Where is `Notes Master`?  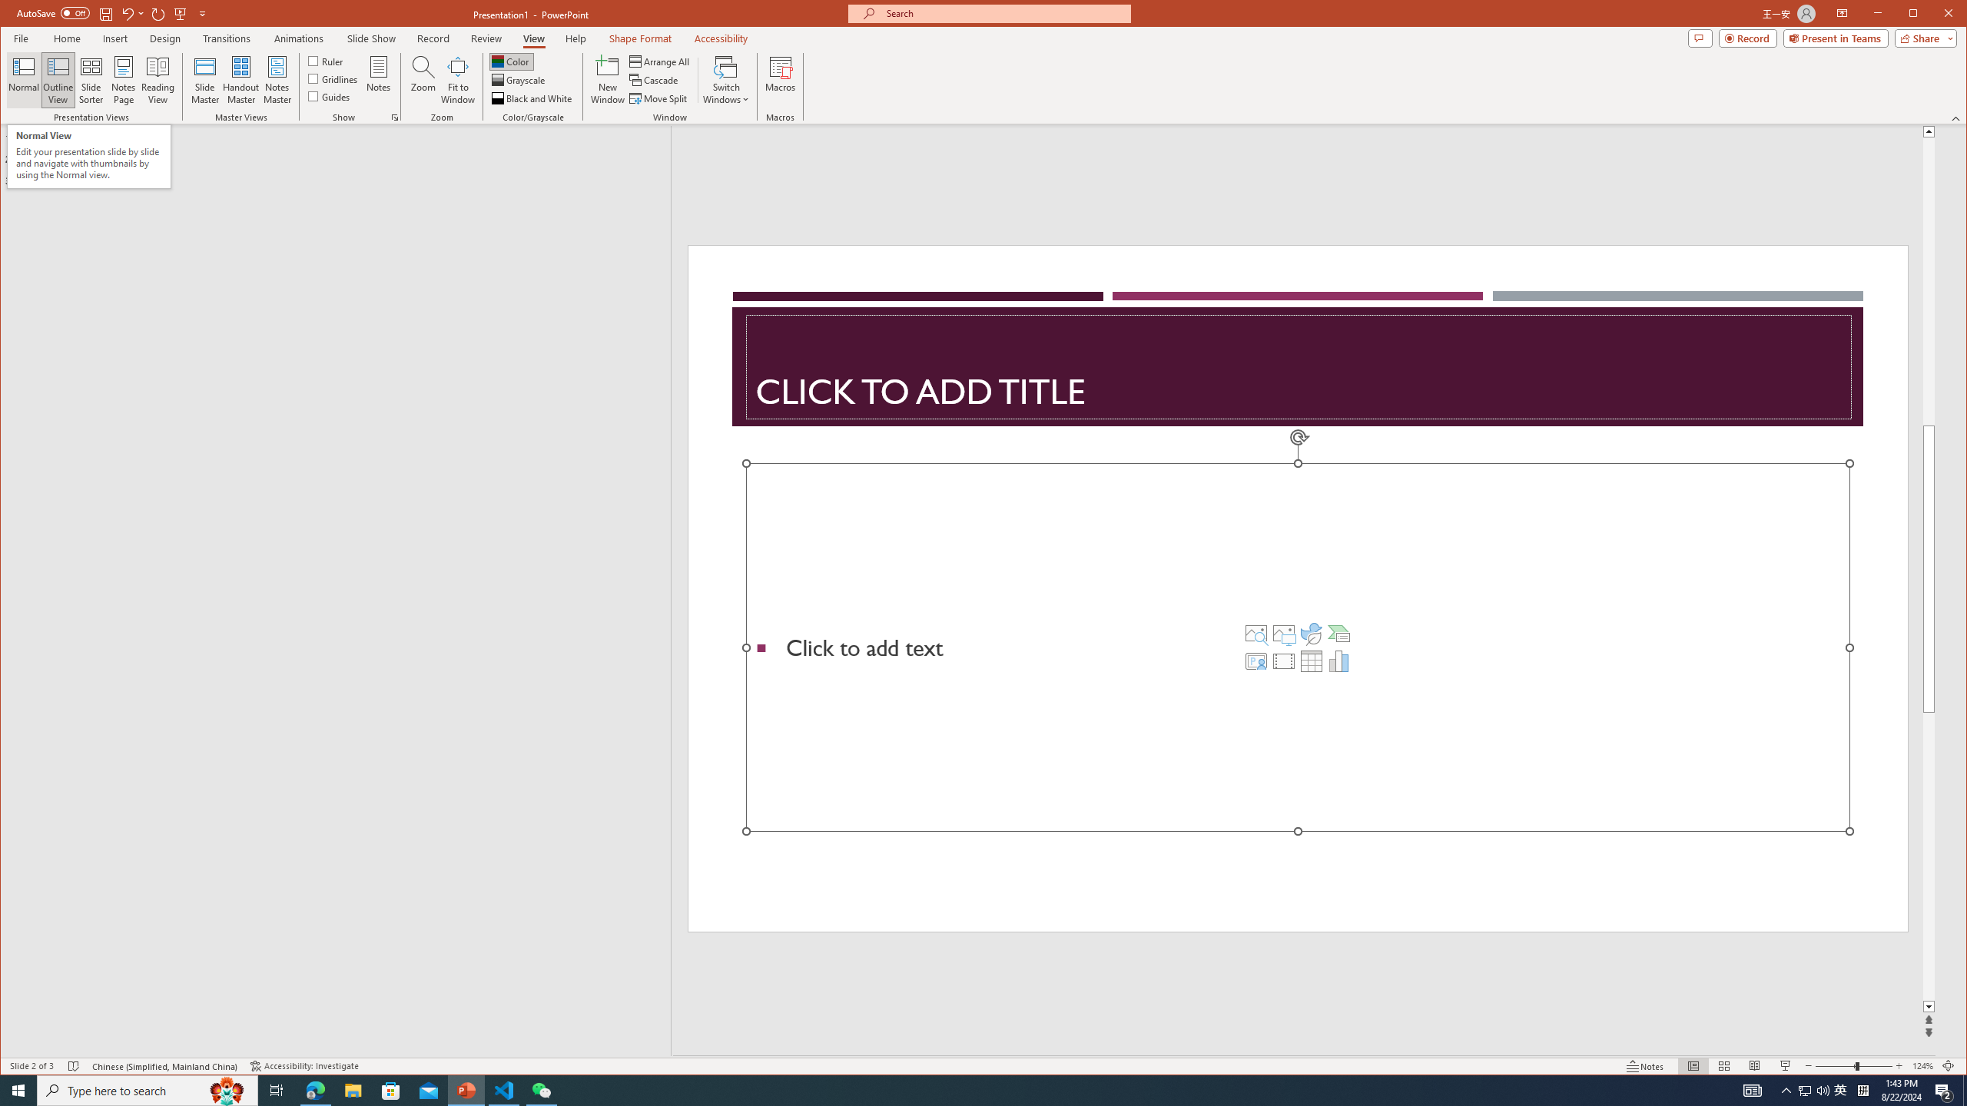 Notes Master is located at coordinates (277, 80).